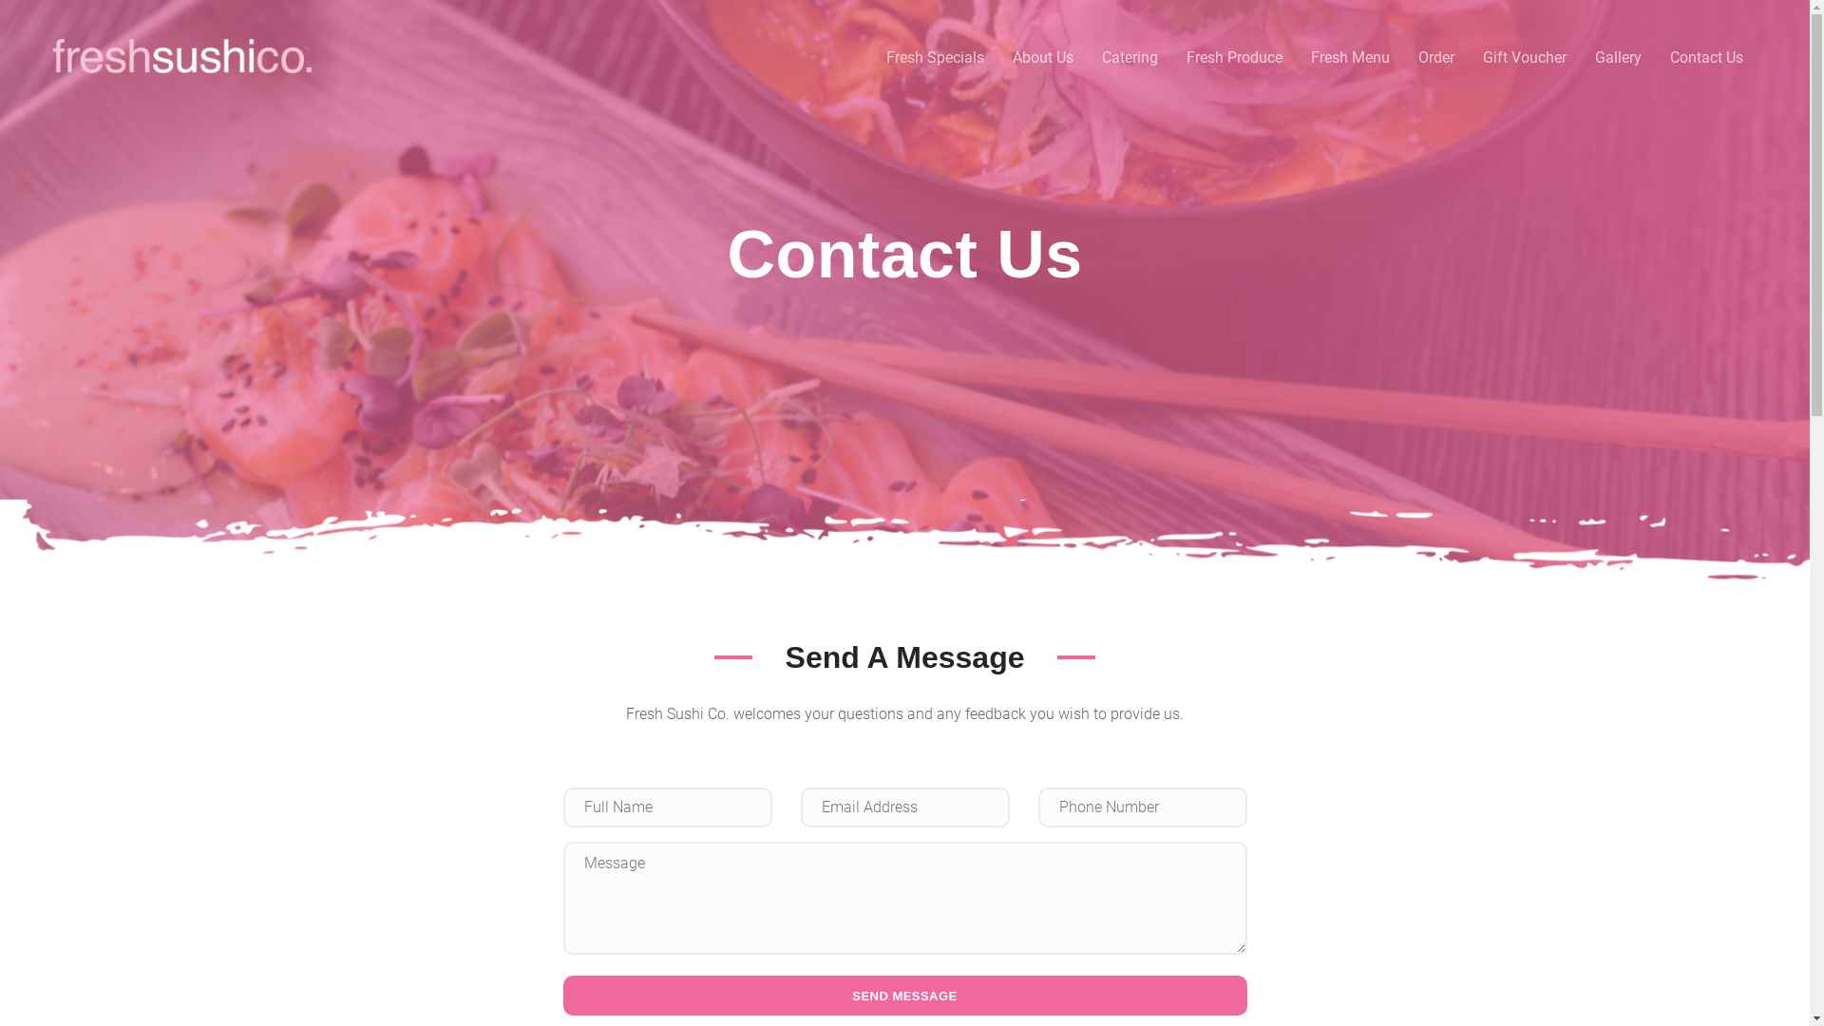 This screenshot has width=1824, height=1026. What do you see at coordinates (1130, 58) in the screenshot?
I see `Catering` at bounding box center [1130, 58].